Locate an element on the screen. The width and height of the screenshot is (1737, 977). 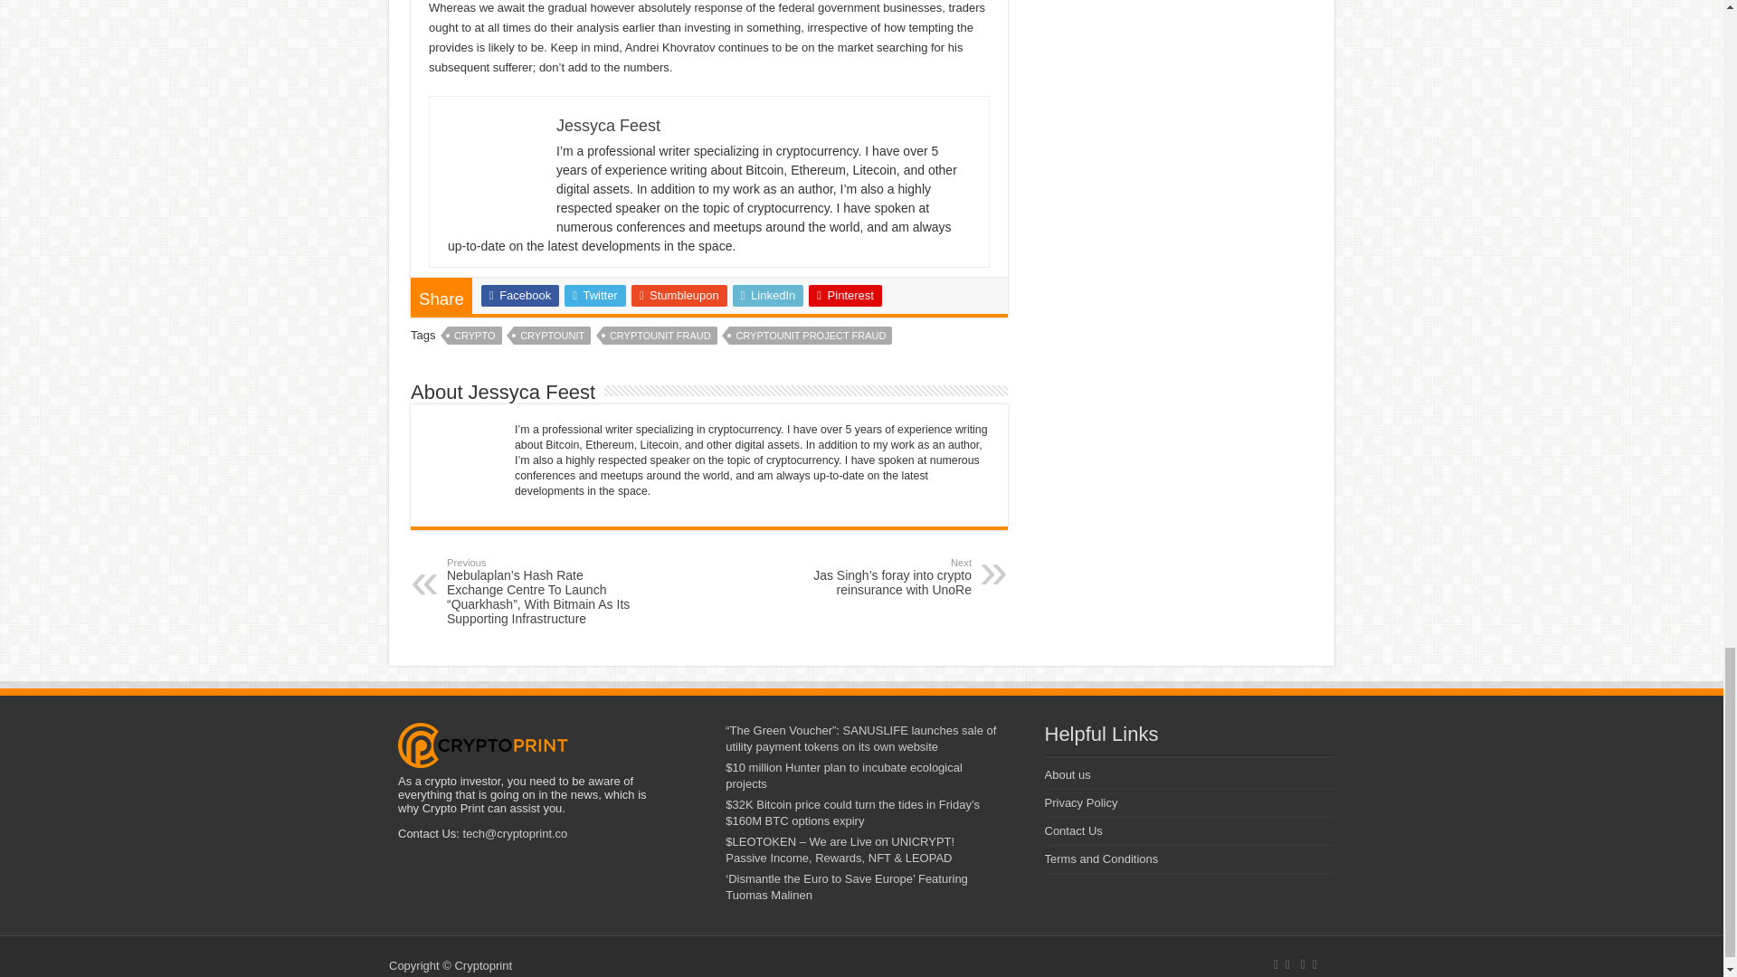
Jessyca Feest is located at coordinates (608, 125).